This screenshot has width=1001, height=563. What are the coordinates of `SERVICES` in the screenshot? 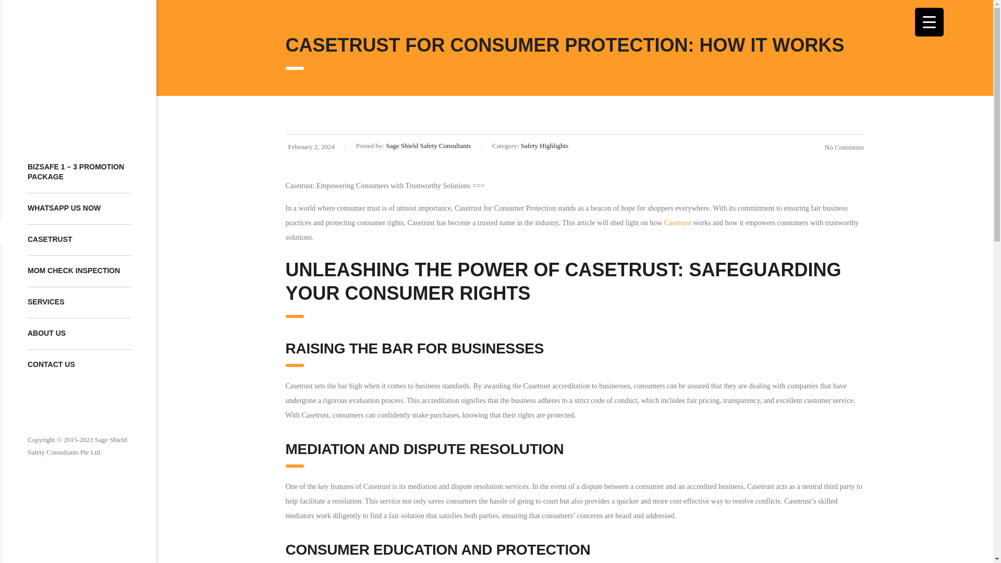 It's located at (79, 302).